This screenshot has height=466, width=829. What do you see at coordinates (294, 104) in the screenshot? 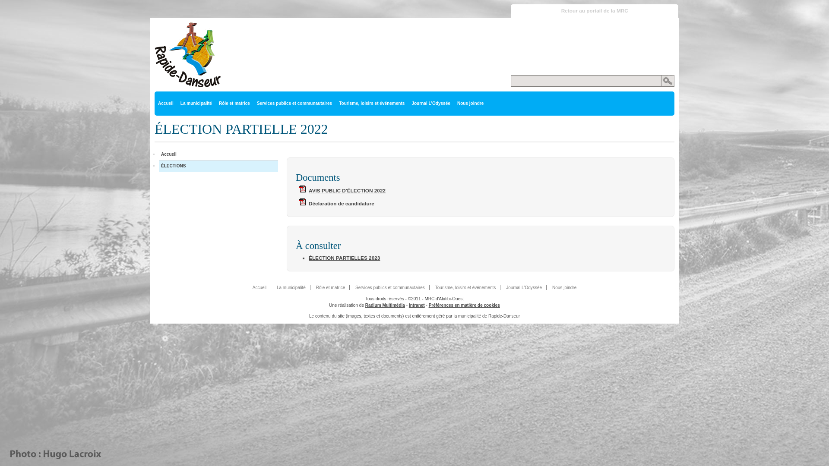
I see `Services publics et communautaires` at bounding box center [294, 104].